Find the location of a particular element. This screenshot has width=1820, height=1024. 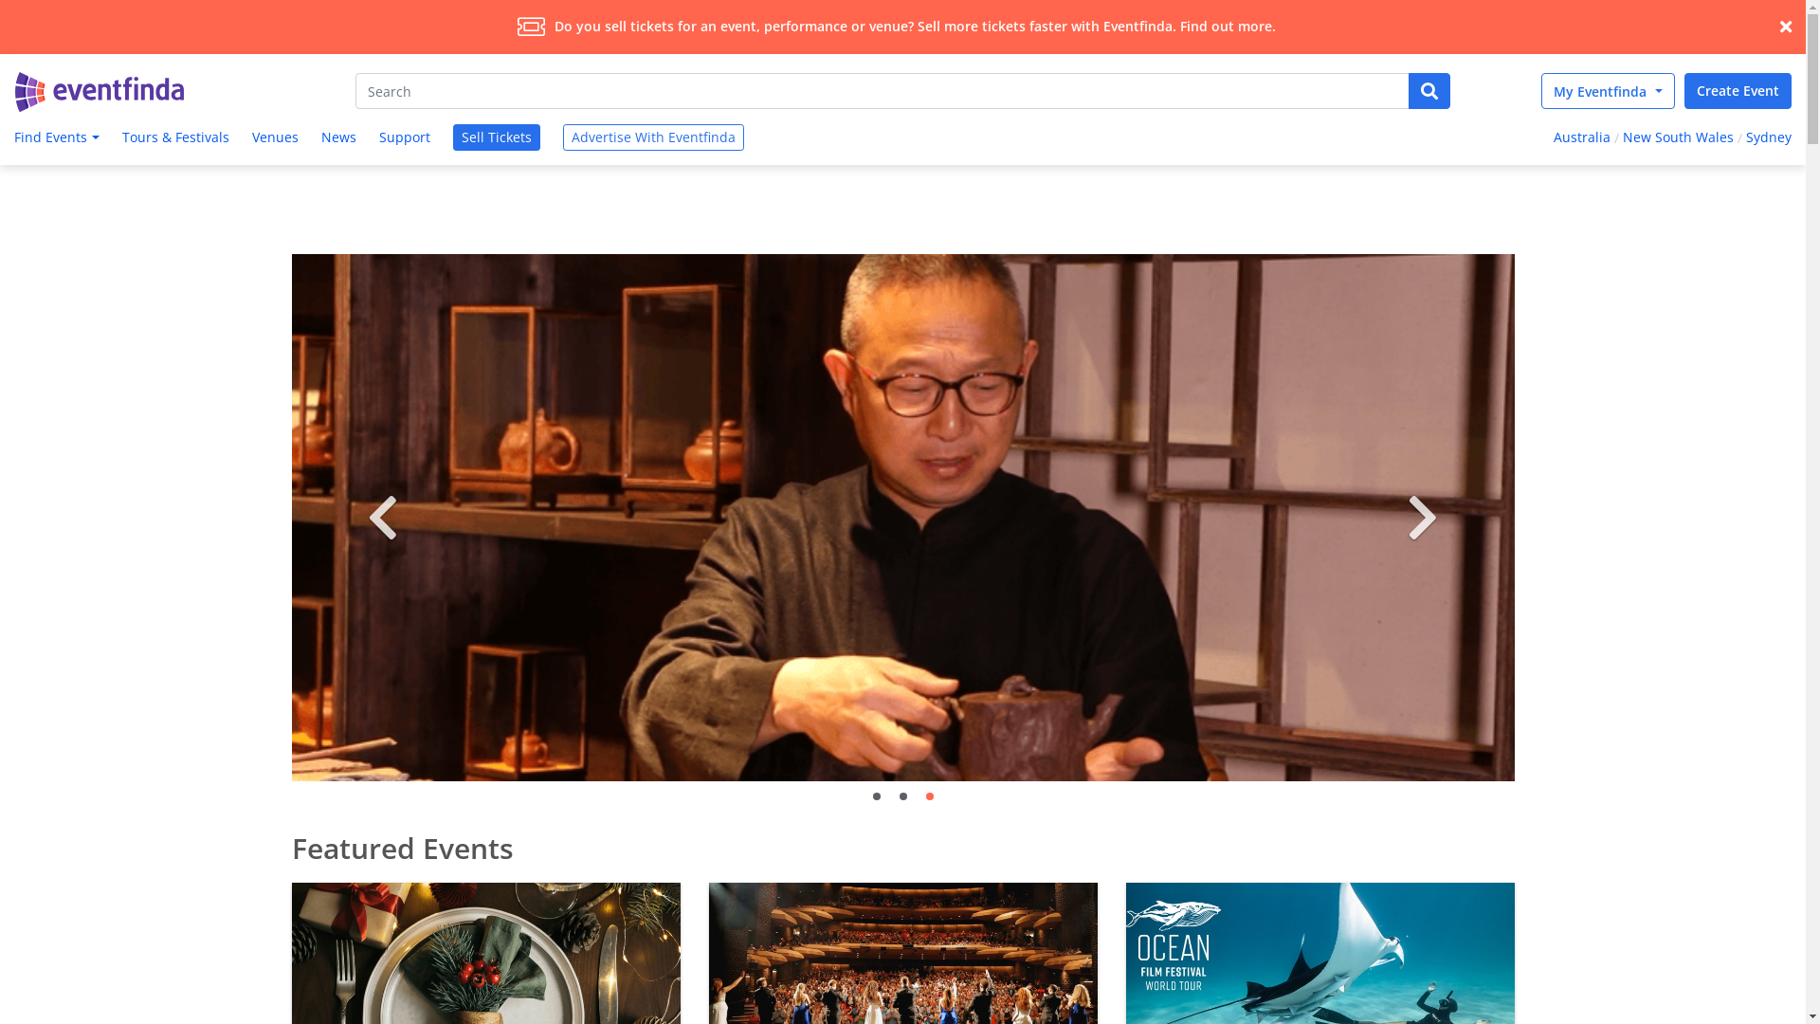

eventfinda.com.au - What's on in Australia is located at coordinates (100, 92).